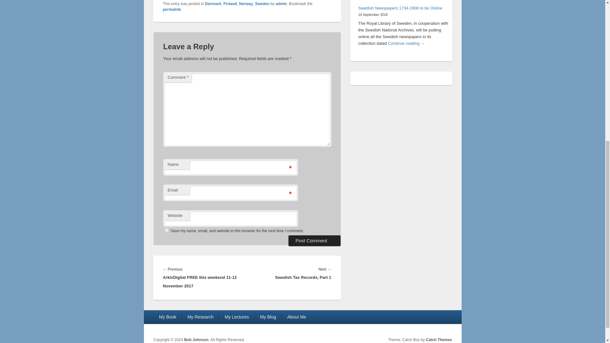  Describe the element at coordinates (230, 4) in the screenshot. I see `Finland` at that location.